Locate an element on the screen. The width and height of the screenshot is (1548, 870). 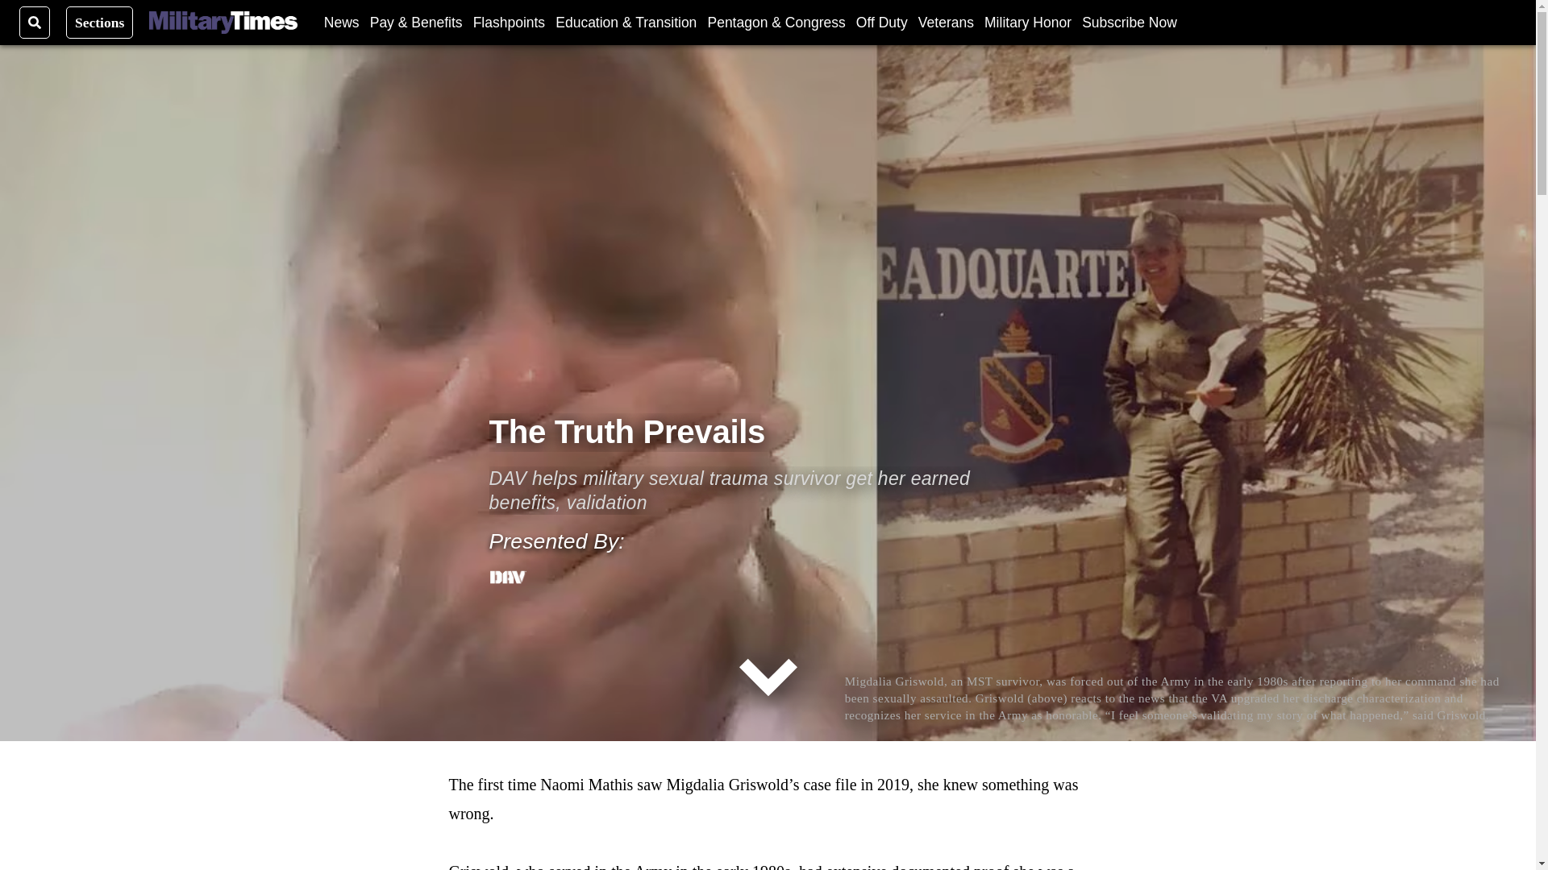
Flashpoints is located at coordinates (510, 22).